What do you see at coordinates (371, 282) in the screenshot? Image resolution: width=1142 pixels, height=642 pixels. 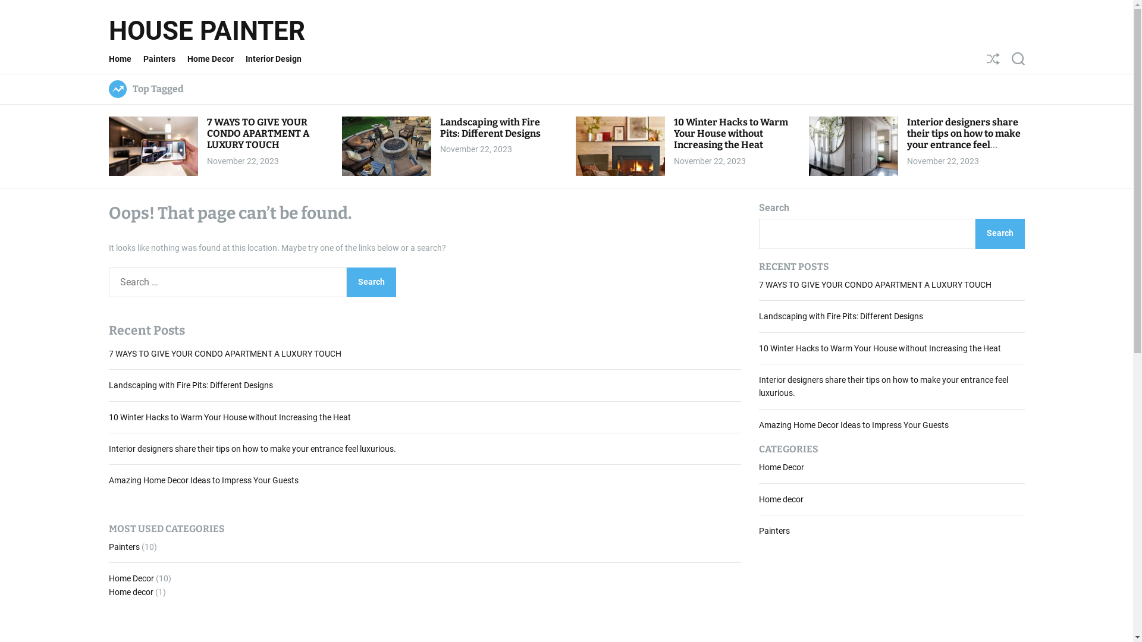 I see `Search` at bounding box center [371, 282].